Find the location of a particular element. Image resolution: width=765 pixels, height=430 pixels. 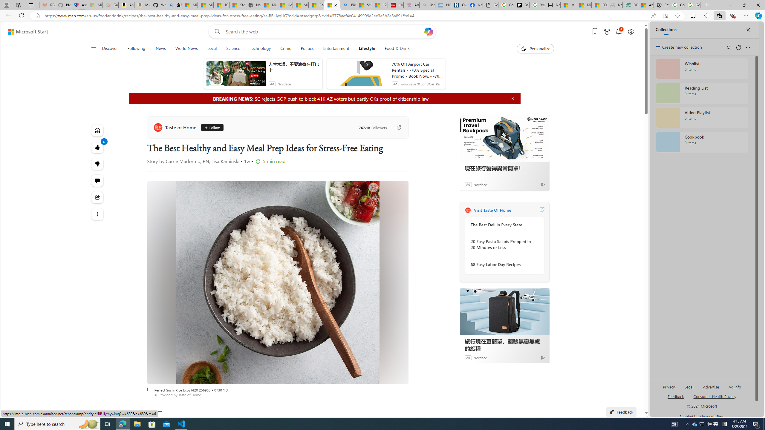

Bing is located at coordinates (348, 5).